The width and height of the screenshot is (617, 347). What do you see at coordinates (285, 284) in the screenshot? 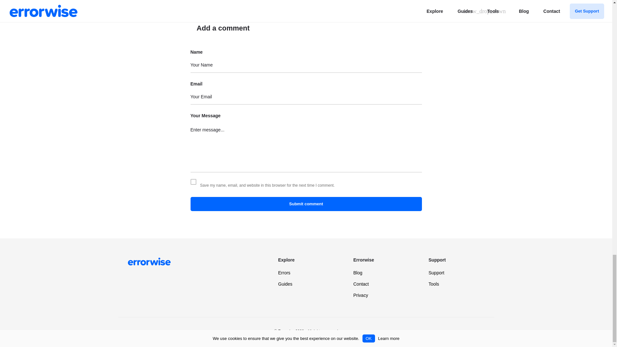
I see `Guides` at bounding box center [285, 284].